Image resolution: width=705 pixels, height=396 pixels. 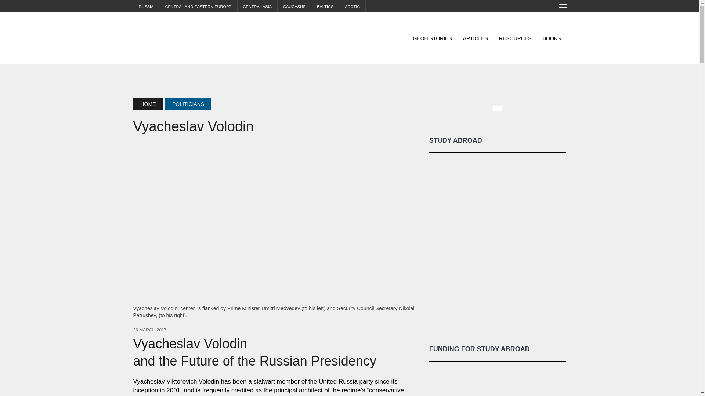 What do you see at coordinates (257, 7) in the screenshot?
I see `CENTRAL ASIA` at bounding box center [257, 7].